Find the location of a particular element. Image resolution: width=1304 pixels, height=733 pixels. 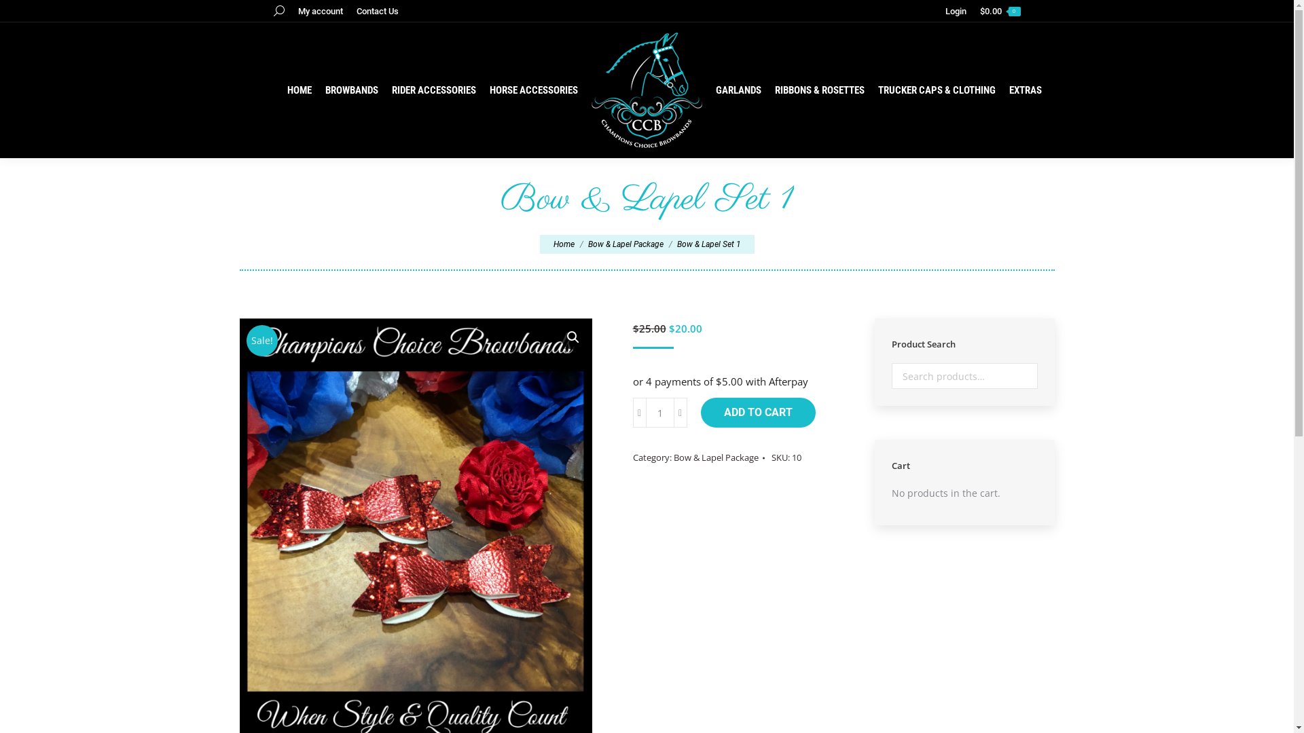

Bow & Lapel Package is located at coordinates (716, 457).